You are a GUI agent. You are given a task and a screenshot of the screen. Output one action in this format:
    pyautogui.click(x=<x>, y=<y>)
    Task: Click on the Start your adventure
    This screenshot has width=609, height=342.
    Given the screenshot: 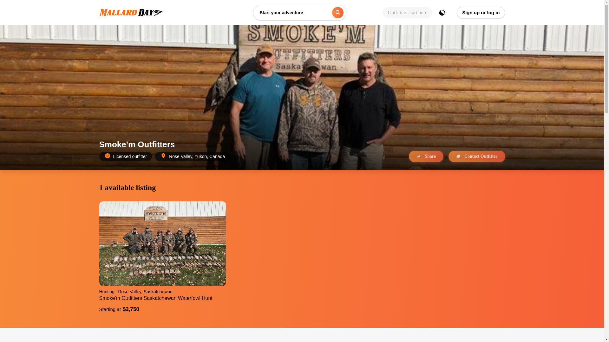 What is the action you would take?
    pyautogui.click(x=300, y=13)
    